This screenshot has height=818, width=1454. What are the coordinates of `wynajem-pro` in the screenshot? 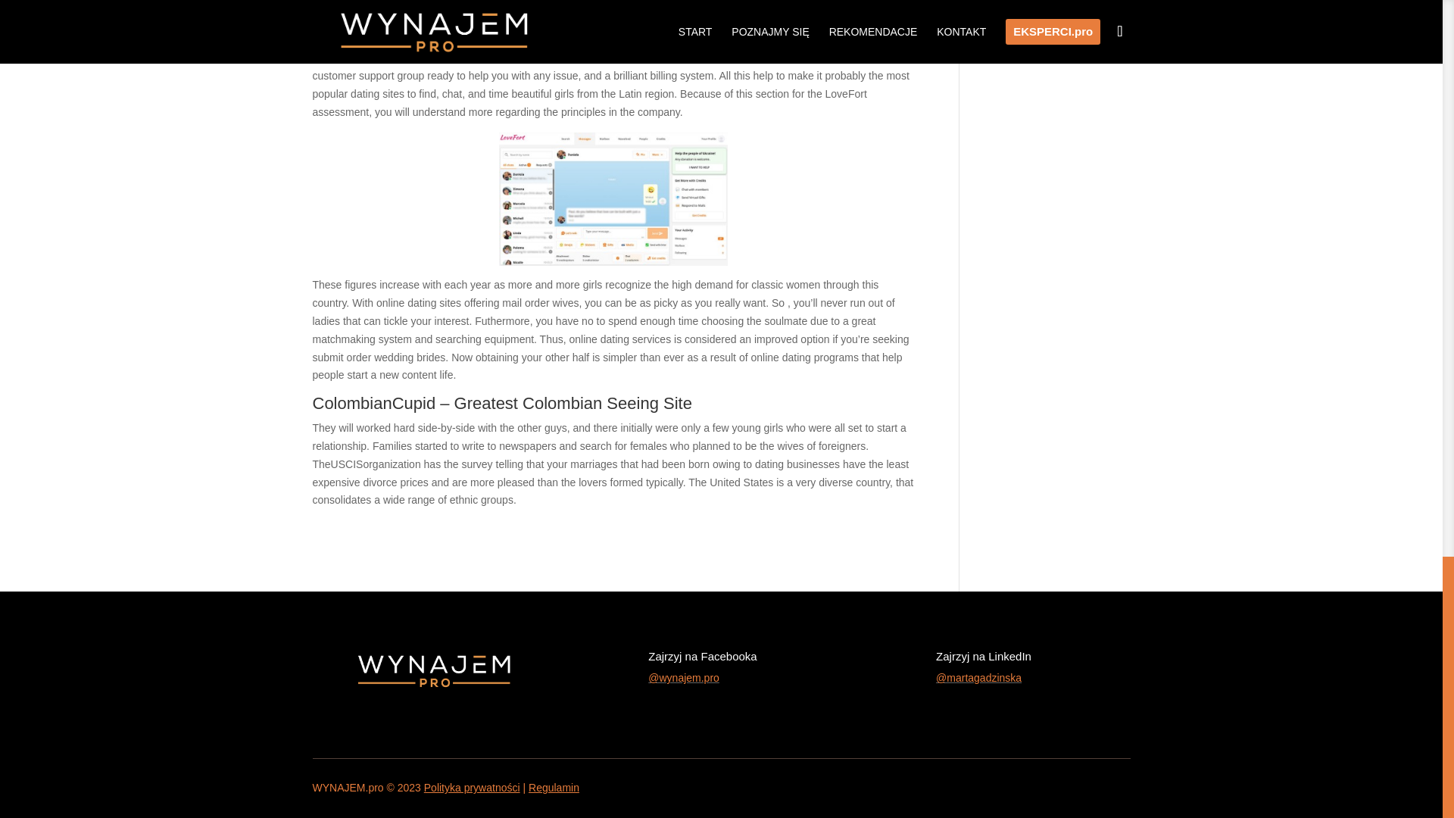 It's located at (433, 668).